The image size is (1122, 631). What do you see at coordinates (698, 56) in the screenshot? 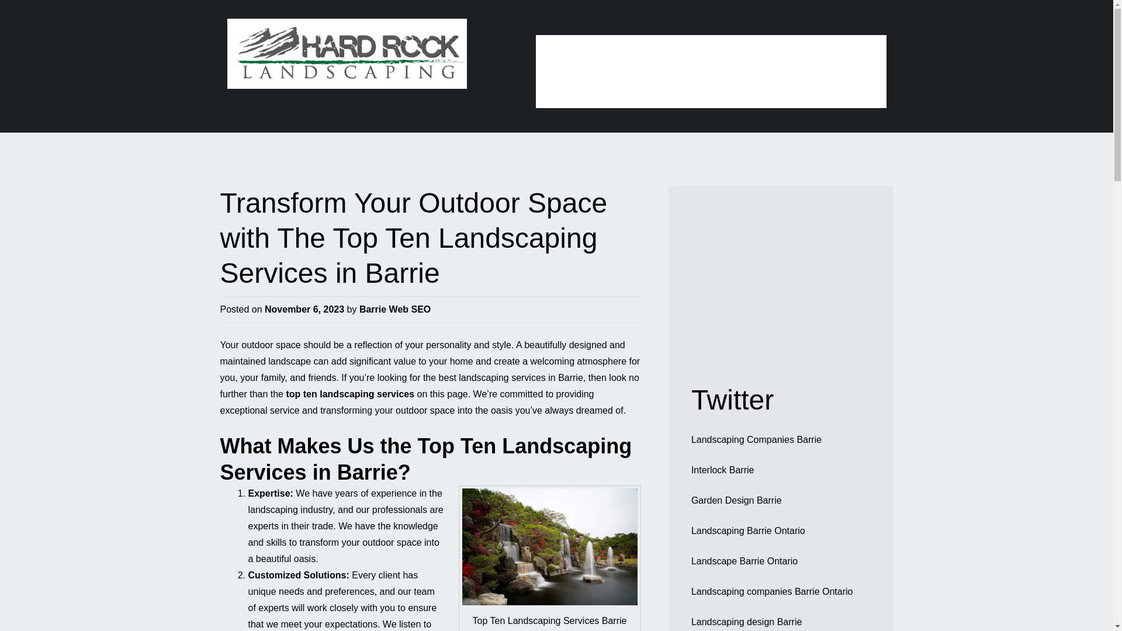
I see `Gallery` at bounding box center [698, 56].